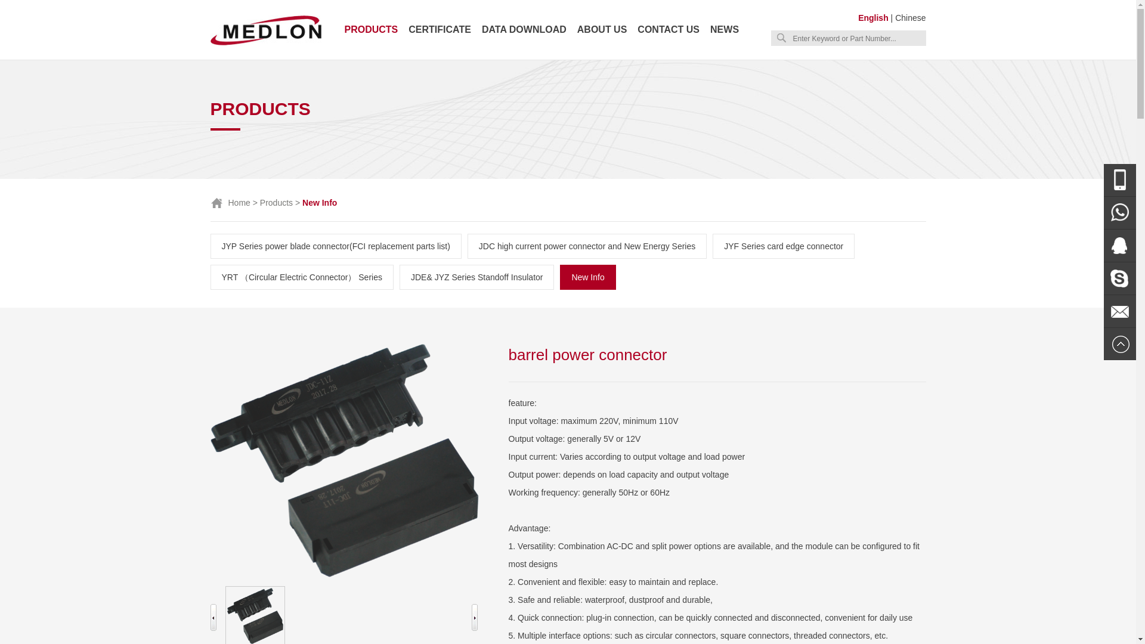  I want to click on Certificate, so click(440, 30).